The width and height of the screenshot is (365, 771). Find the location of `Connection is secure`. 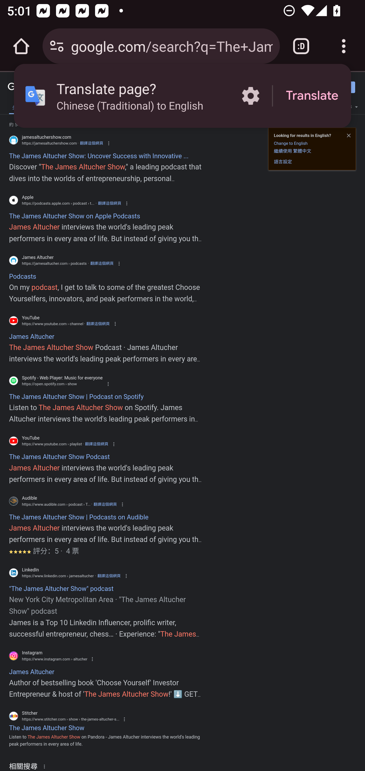

Connection is secure is located at coordinates (57, 46).